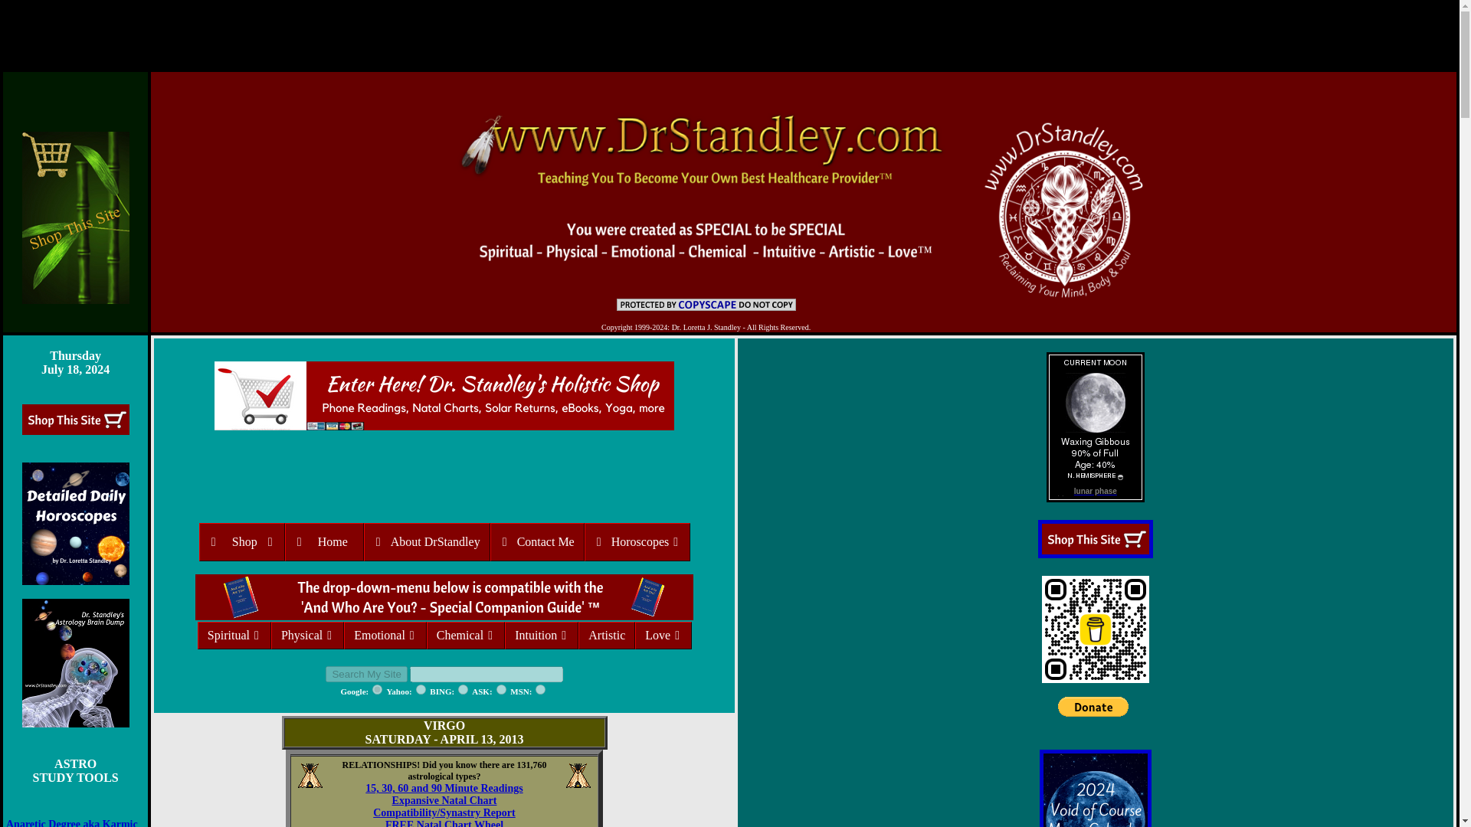 The image size is (1471, 827). Describe the element at coordinates (366, 674) in the screenshot. I see `Search My Site` at that location.